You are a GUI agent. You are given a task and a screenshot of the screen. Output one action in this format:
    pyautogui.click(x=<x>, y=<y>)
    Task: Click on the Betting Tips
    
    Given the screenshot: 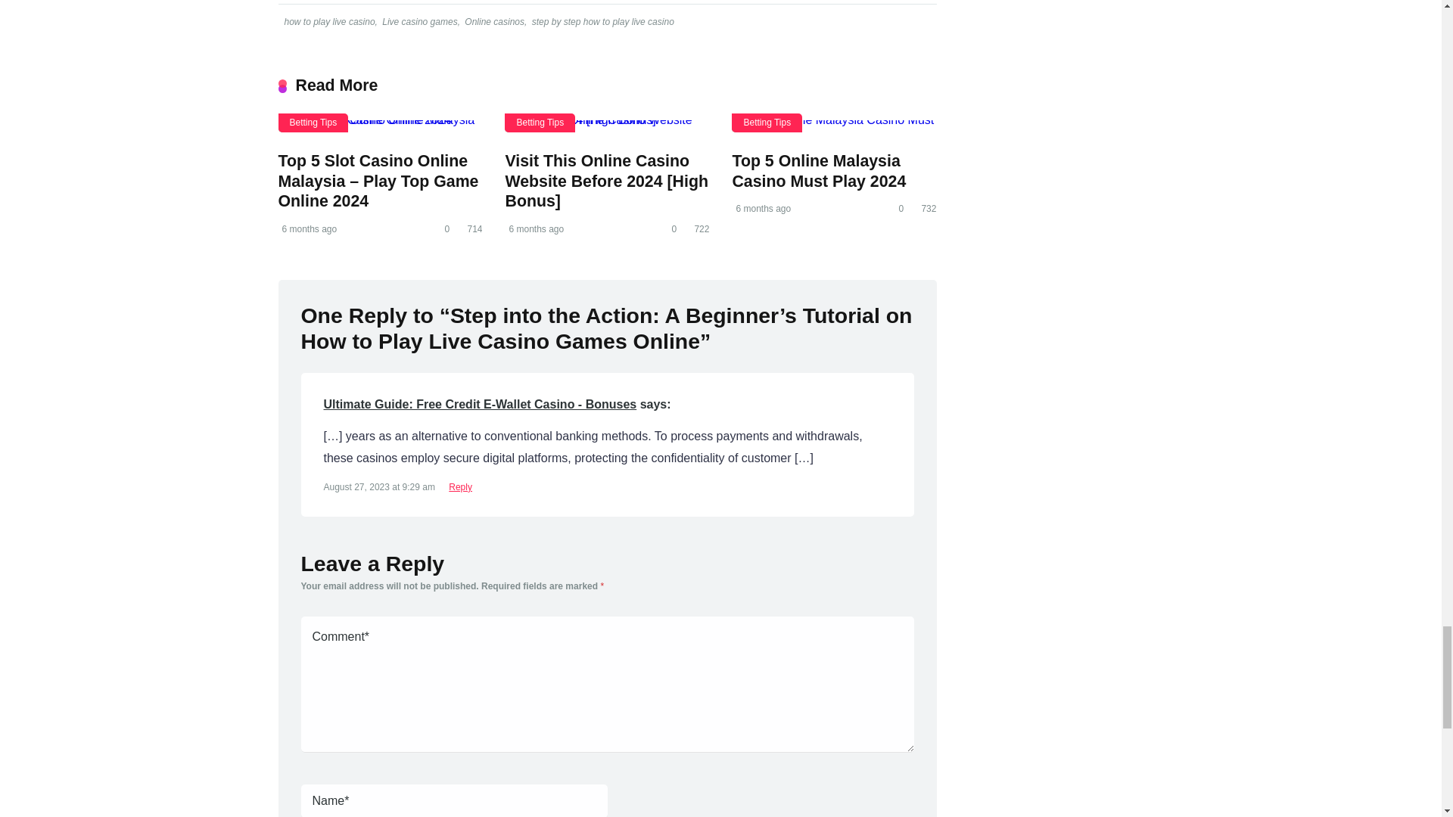 What is the action you would take?
    pyautogui.click(x=540, y=123)
    